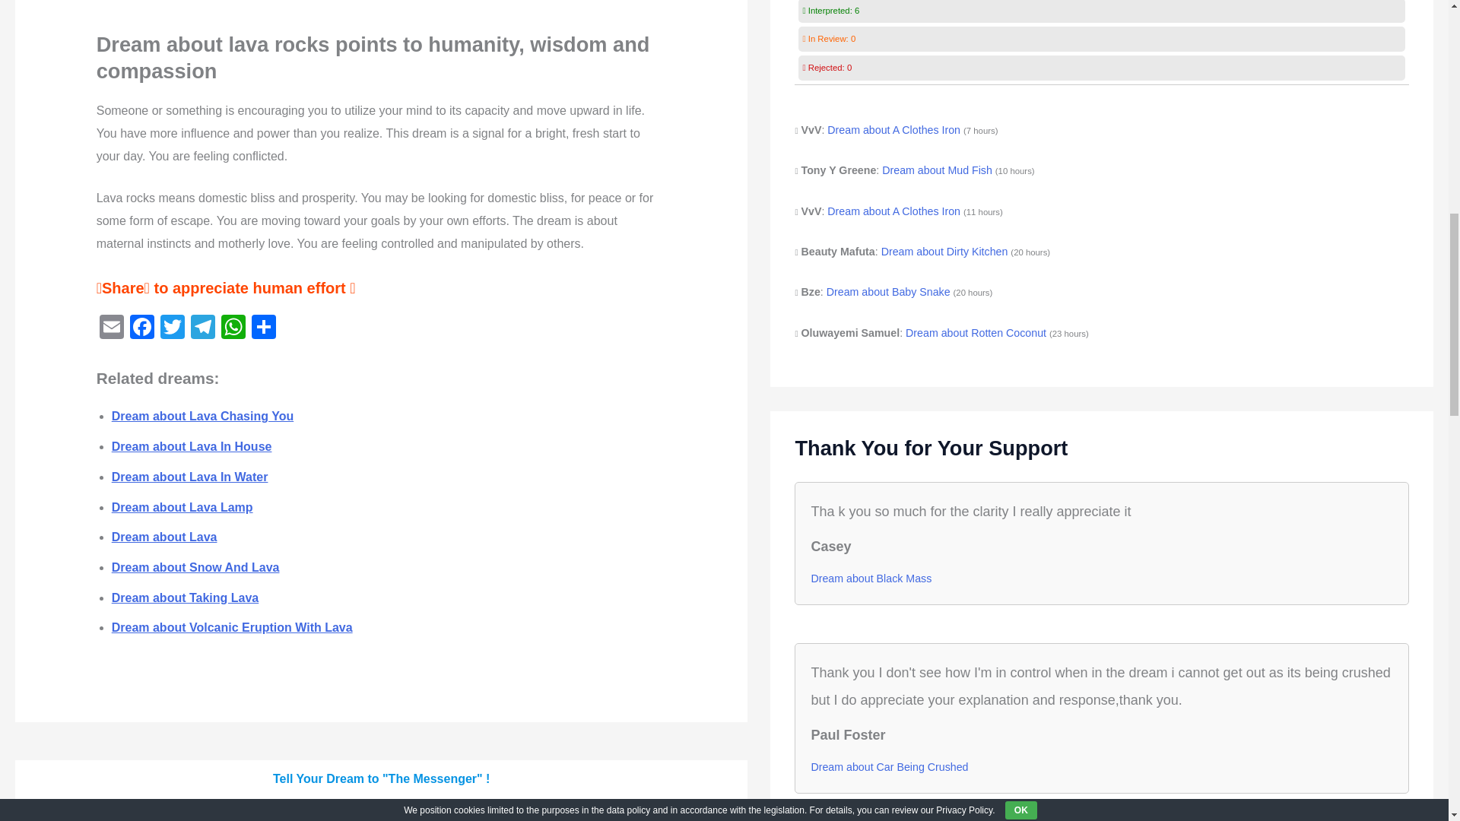  What do you see at coordinates (202, 328) in the screenshot?
I see `Telegram` at bounding box center [202, 328].